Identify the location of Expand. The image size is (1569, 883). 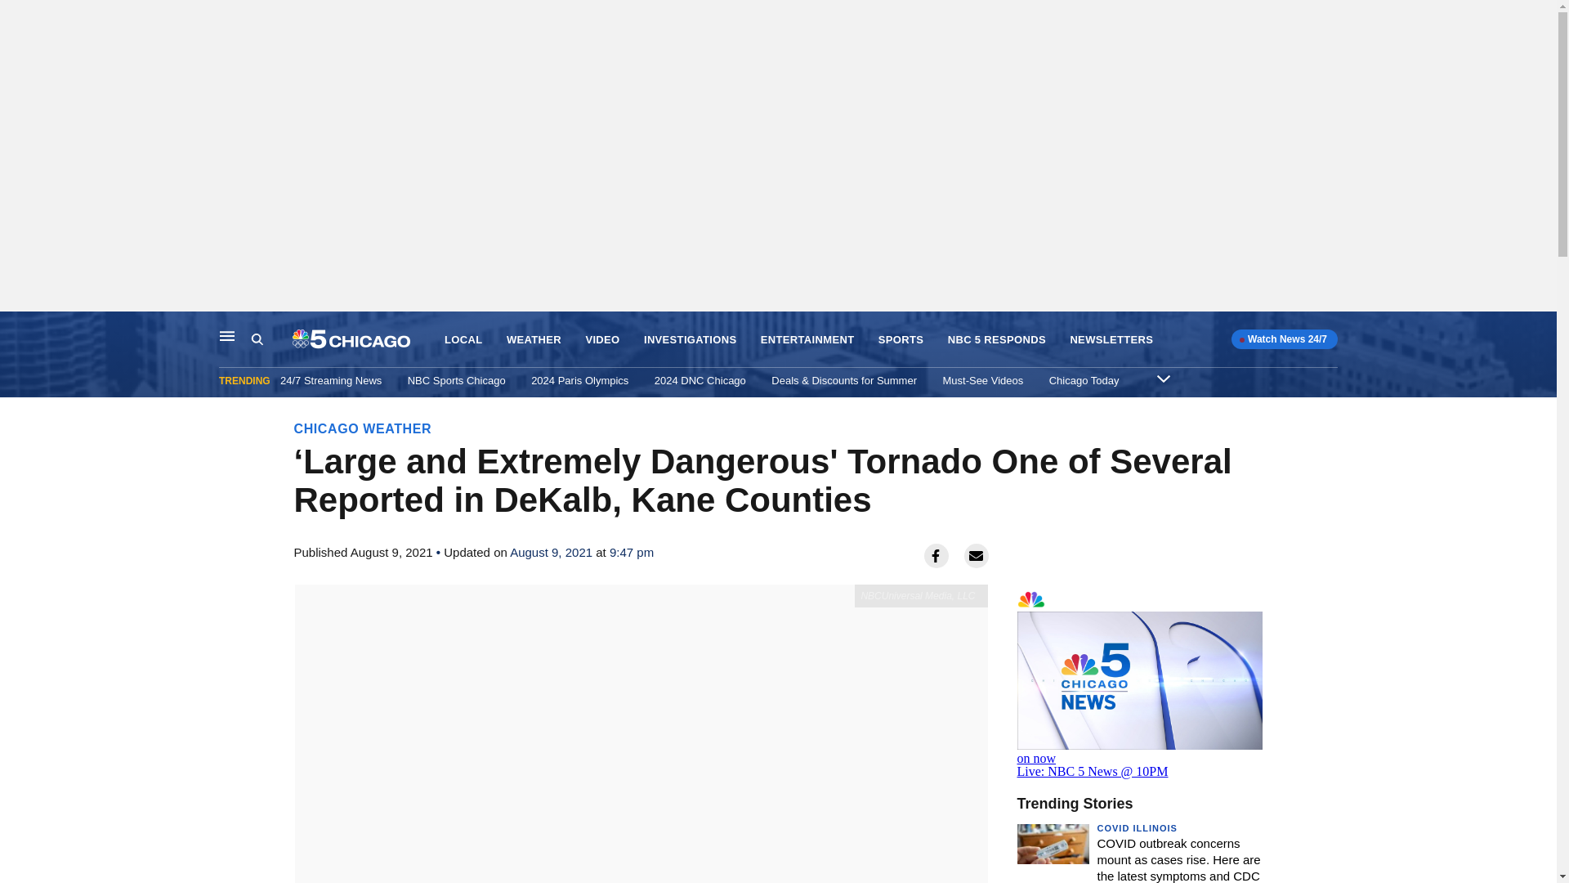
(1164, 378).